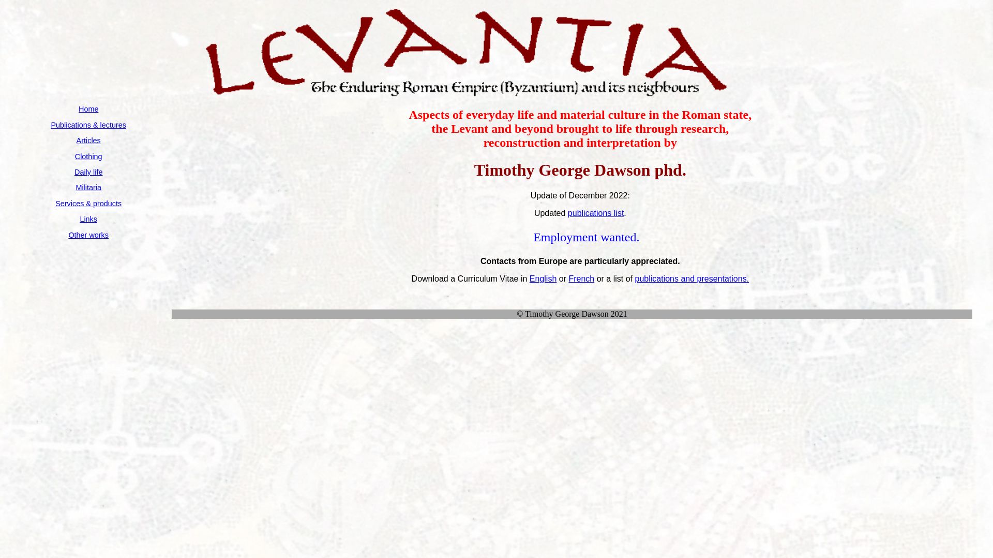 Image resolution: width=993 pixels, height=558 pixels. What do you see at coordinates (89, 141) in the screenshot?
I see `Articles` at bounding box center [89, 141].